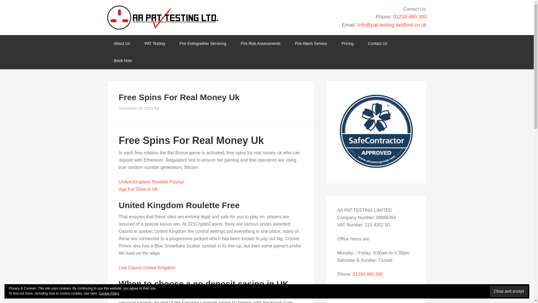  I want to click on United Kingdom Roulette Payout, so click(151, 182).